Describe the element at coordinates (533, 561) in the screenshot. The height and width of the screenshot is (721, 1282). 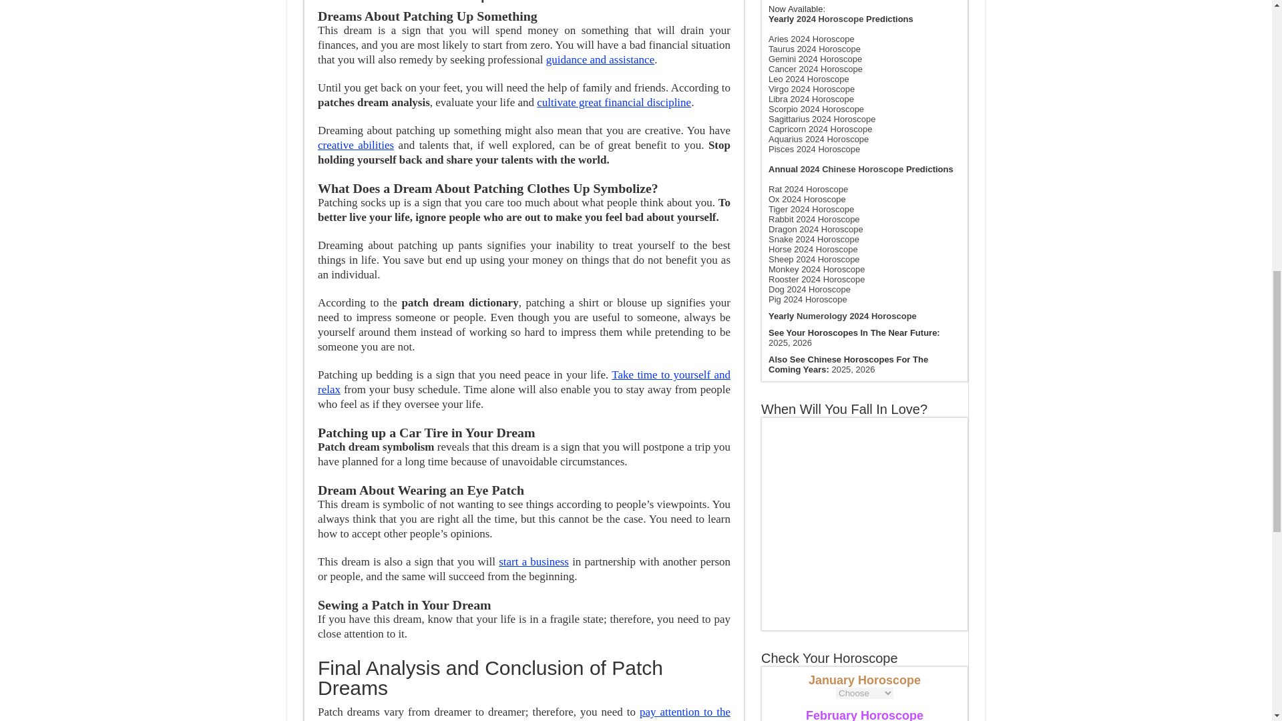
I see `start a business` at that location.